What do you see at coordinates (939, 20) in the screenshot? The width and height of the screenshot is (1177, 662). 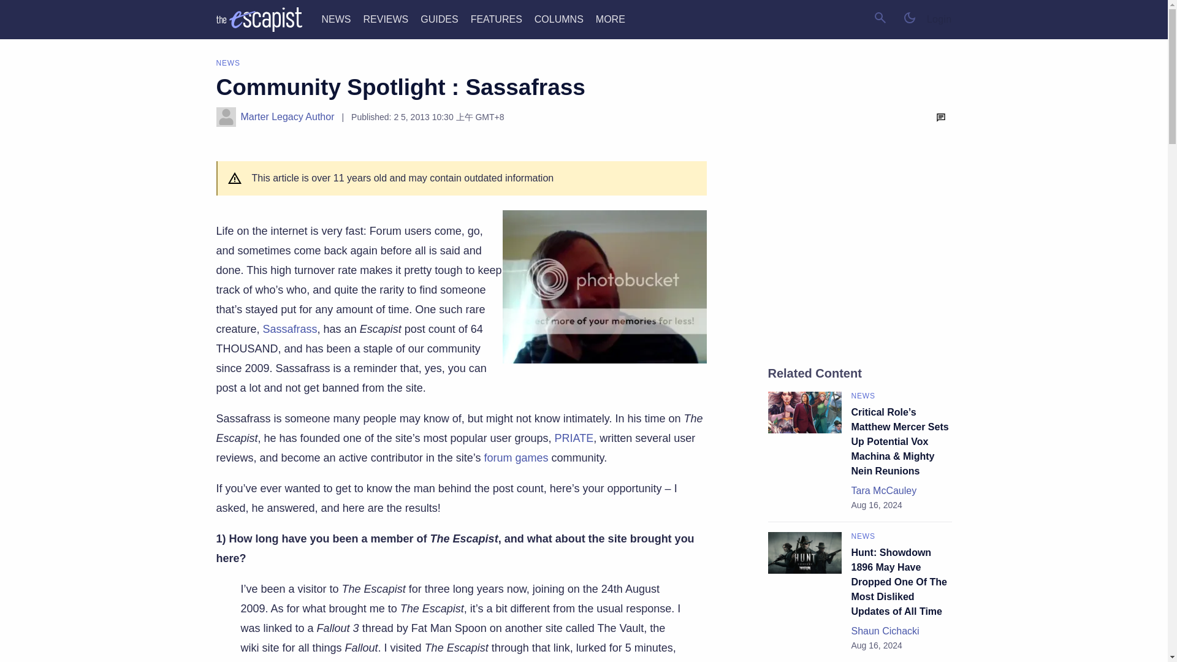 I see `Login` at bounding box center [939, 20].